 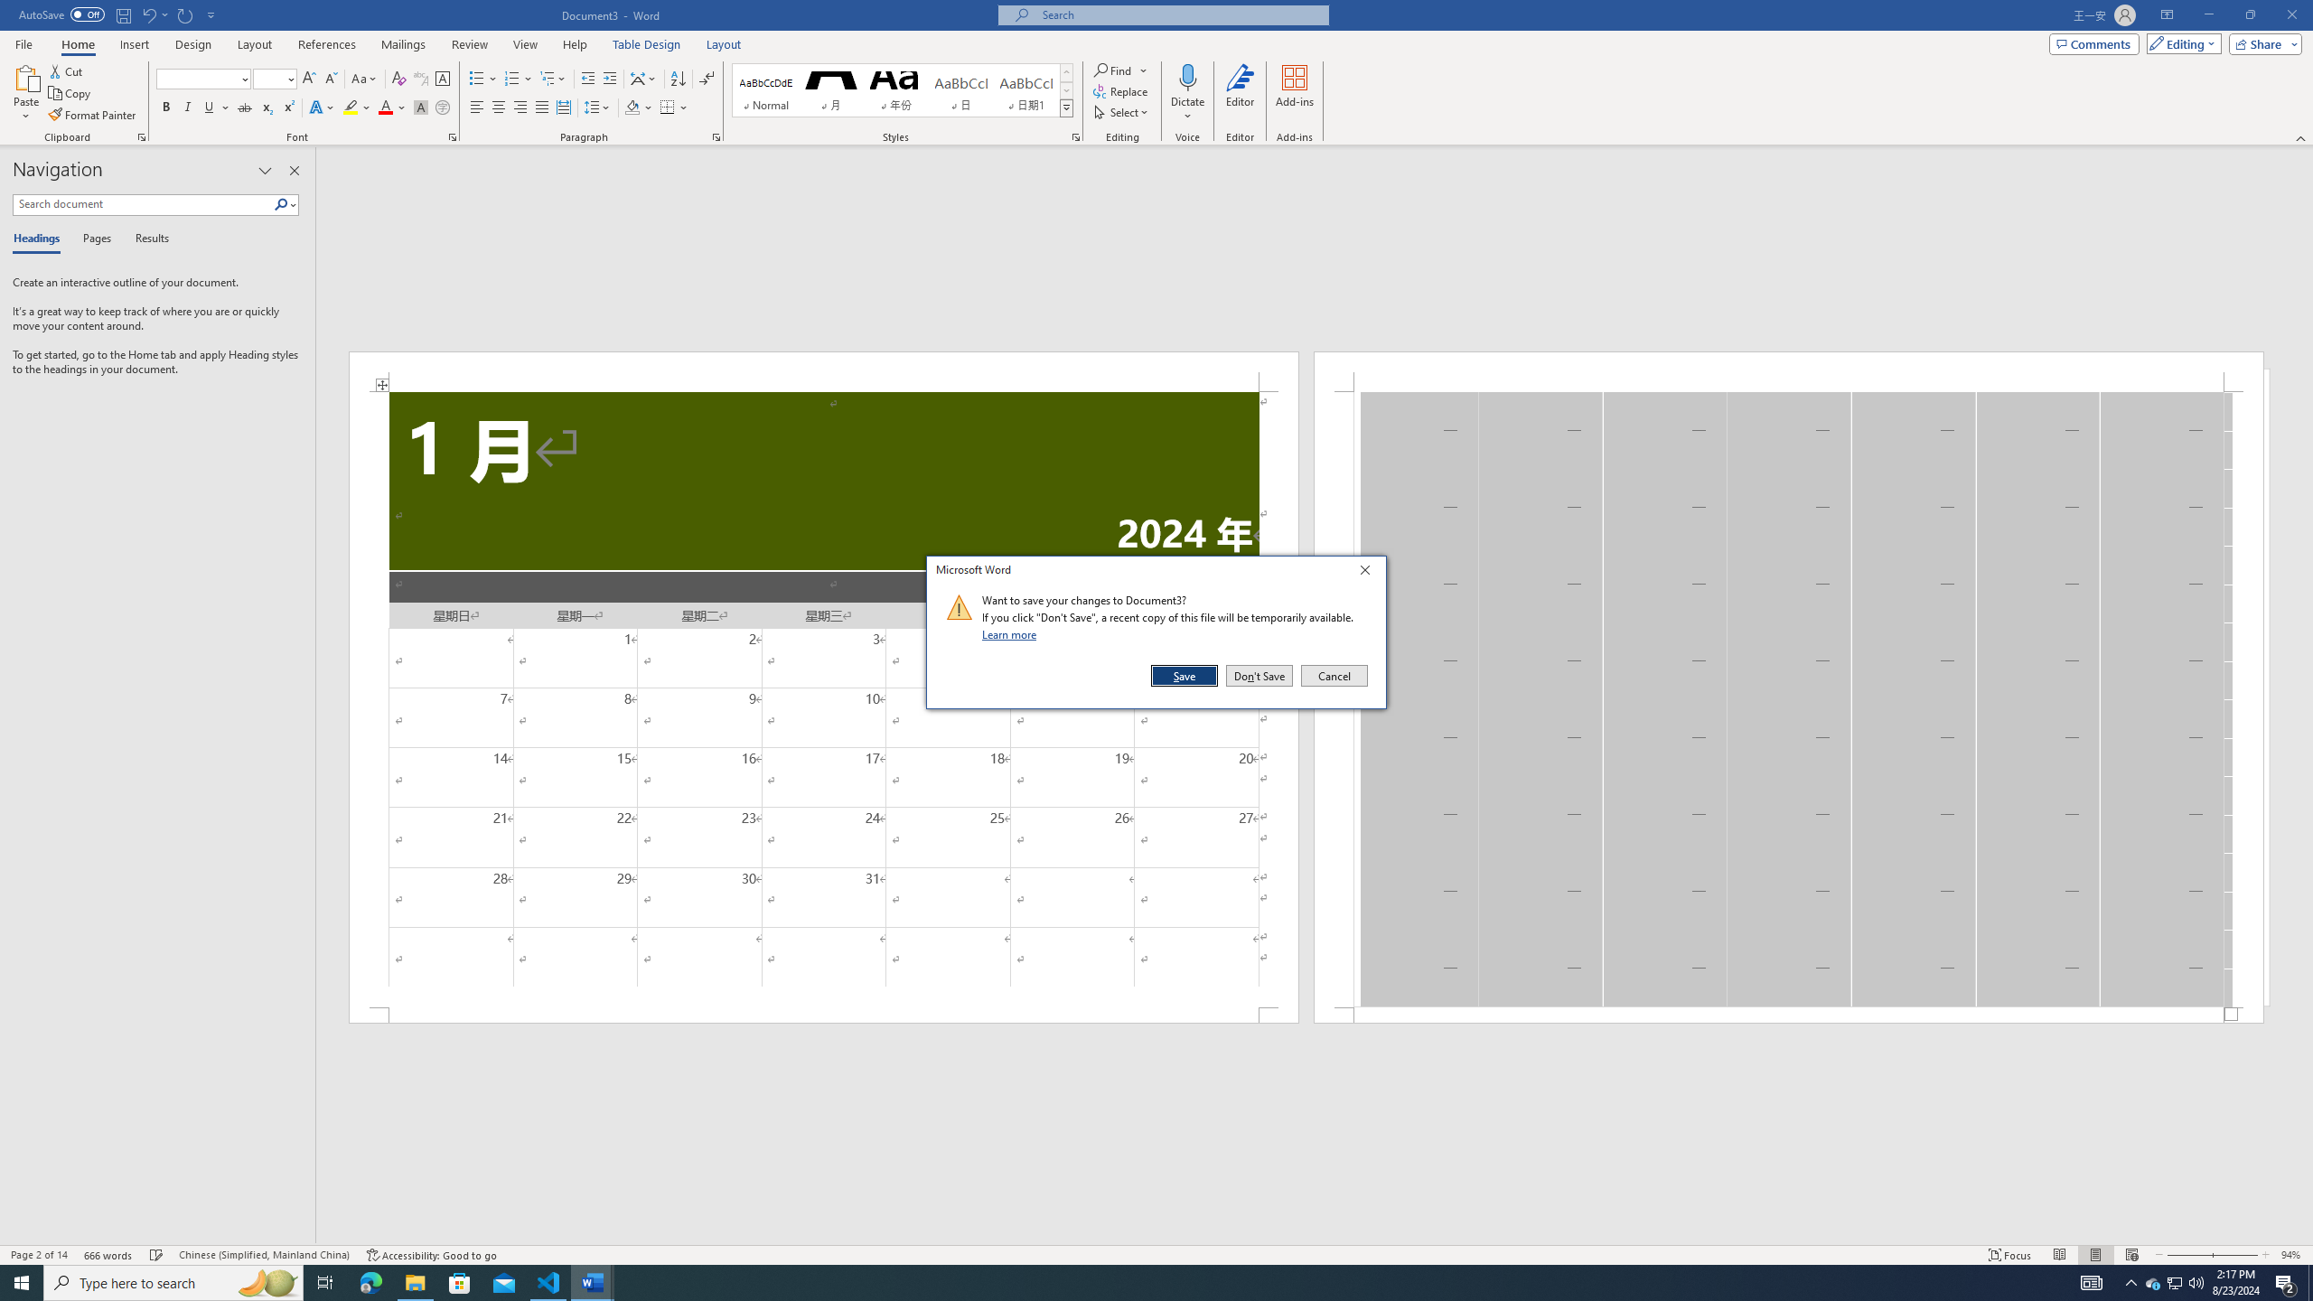 What do you see at coordinates (2092, 1283) in the screenshot?
I see `AutomationID: 4105` at bounding box center [2092, 1283].